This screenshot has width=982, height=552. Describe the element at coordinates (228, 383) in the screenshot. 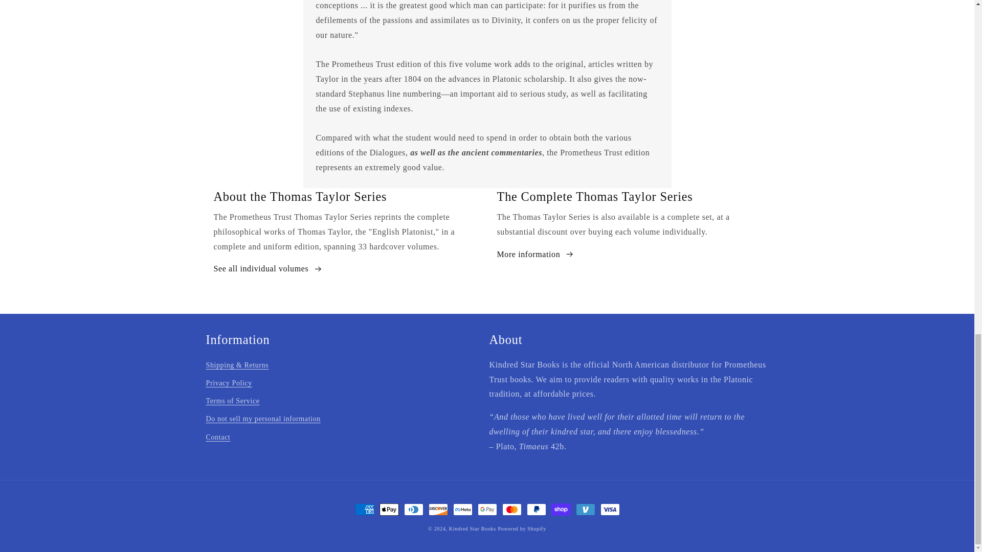

I see `Privacy Policy` at that location.